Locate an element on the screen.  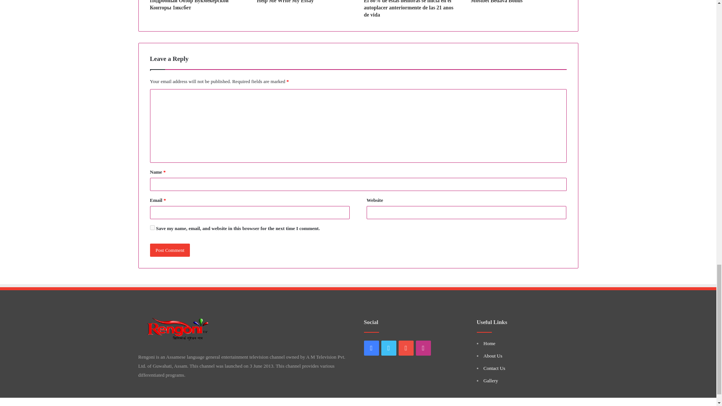
yes is located at coordinates (152, 228).